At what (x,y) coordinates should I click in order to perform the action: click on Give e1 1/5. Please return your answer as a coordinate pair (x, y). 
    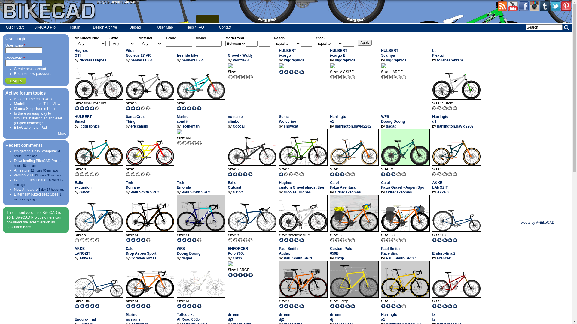
    Looking at the image, I should click on (332, 174).